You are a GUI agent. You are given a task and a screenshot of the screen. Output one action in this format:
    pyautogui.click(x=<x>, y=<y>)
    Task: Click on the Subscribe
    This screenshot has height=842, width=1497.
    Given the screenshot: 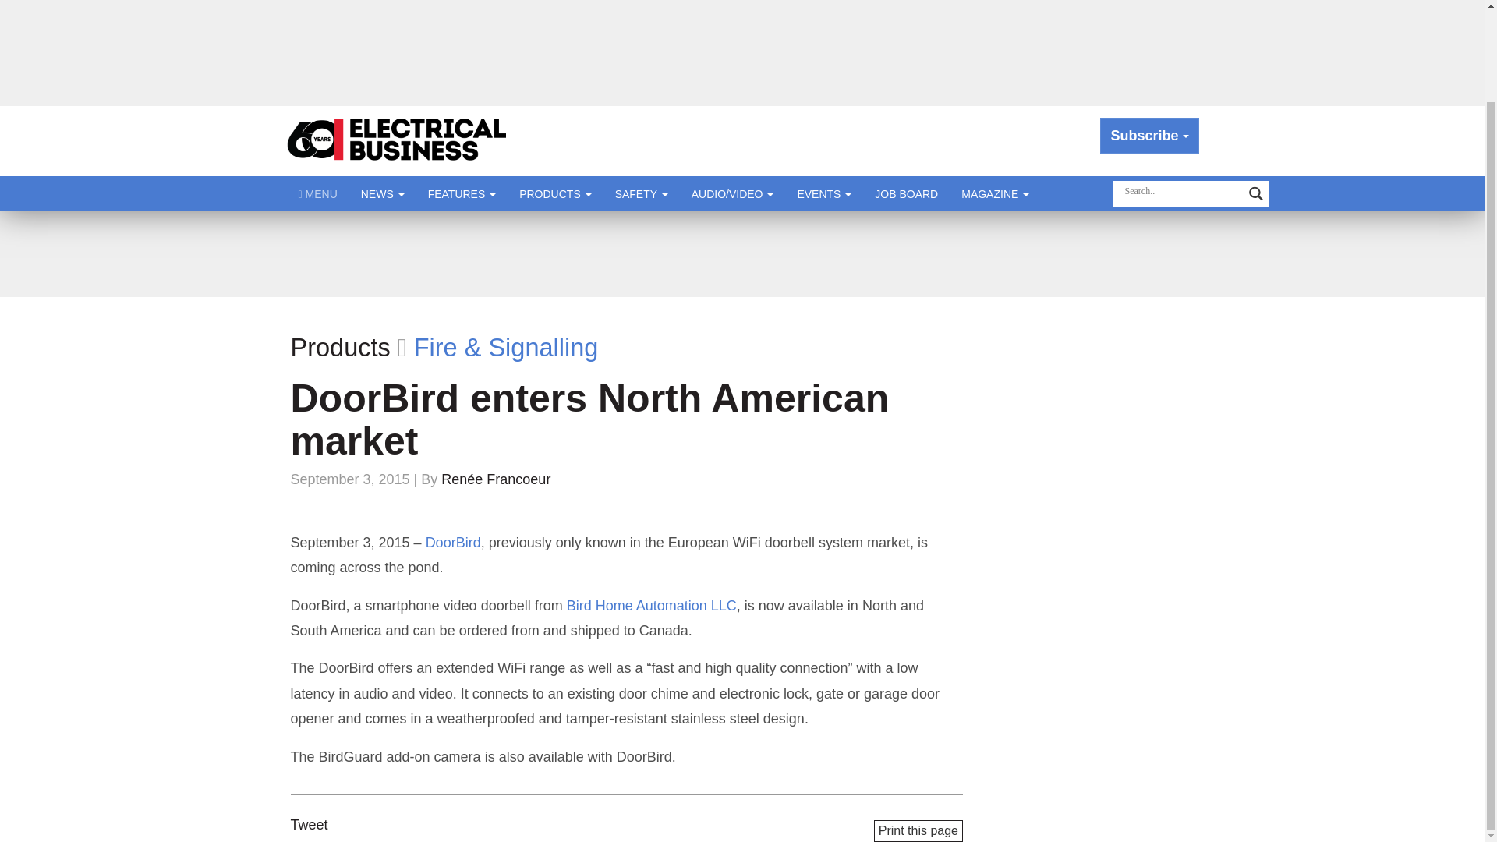 What is the action you would take?
    pyautogui.click(x=1149, y=136)
    